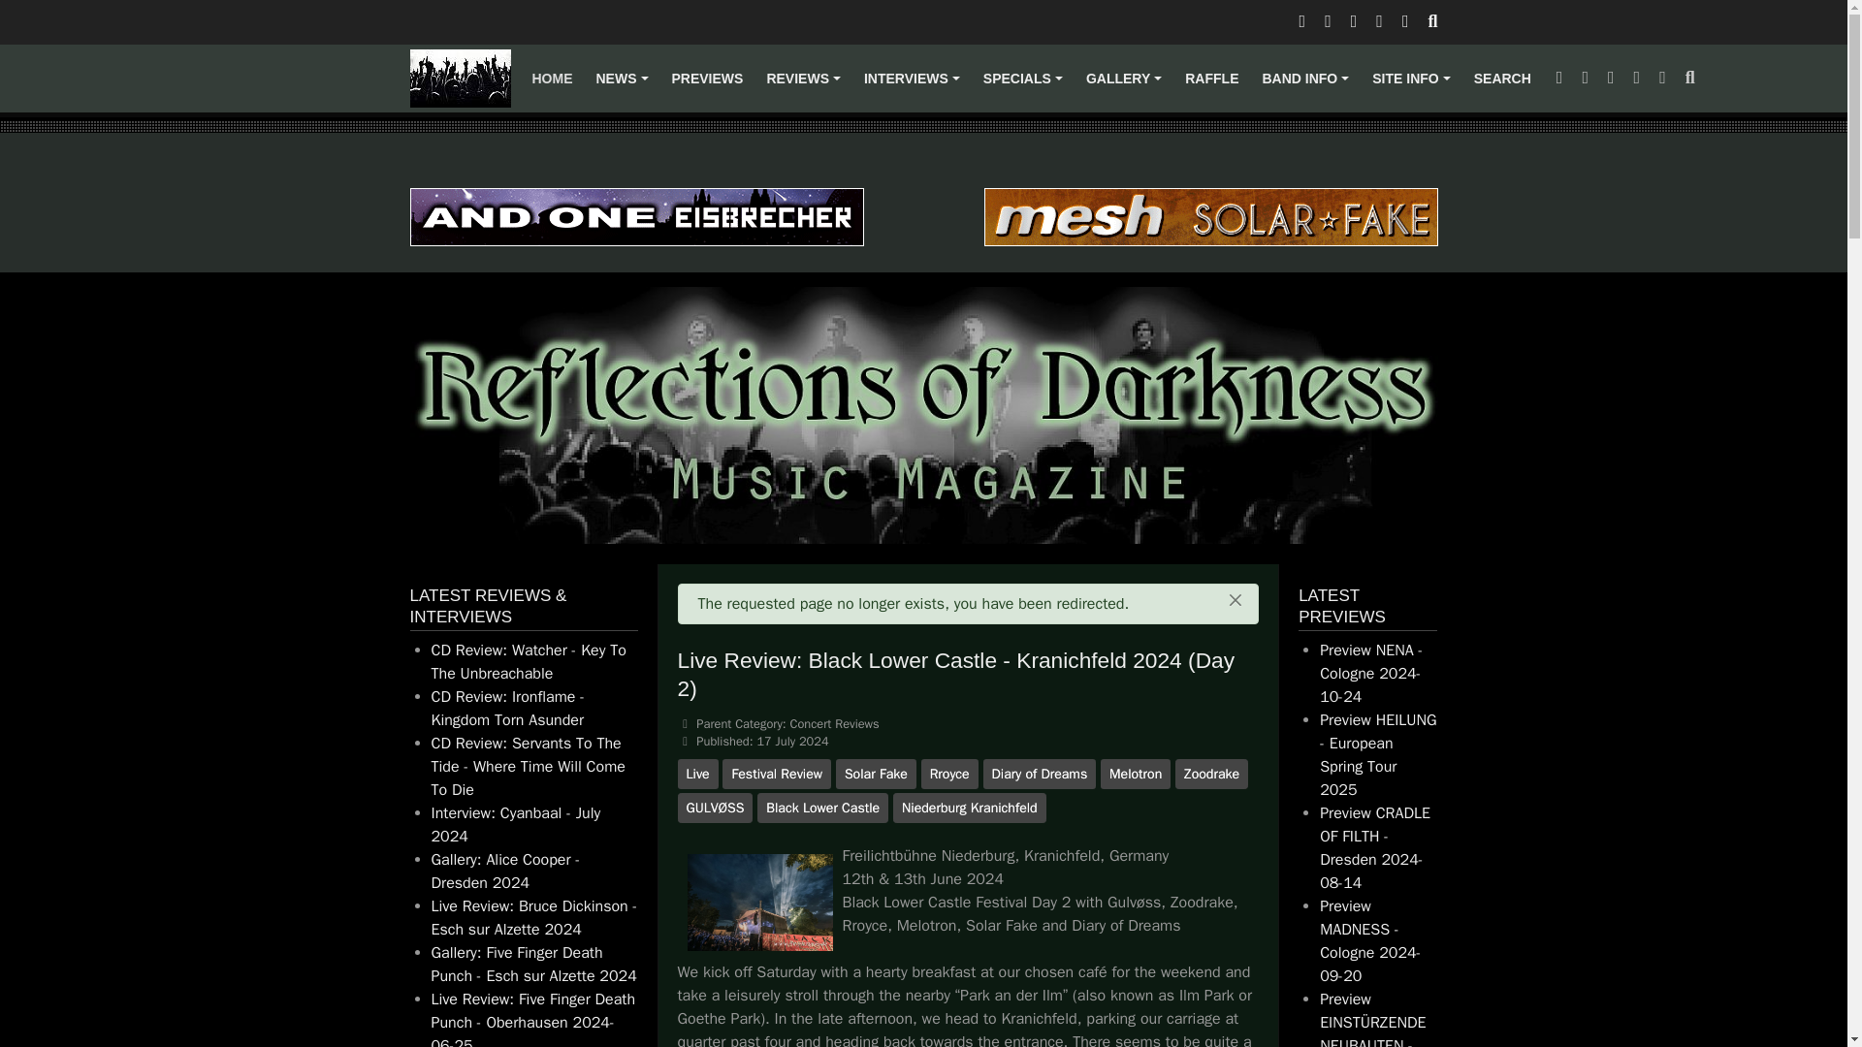  What do you see at coordinates (551, 78) in the screenshot?
I see `HOME` at bounding box center [551, 78].